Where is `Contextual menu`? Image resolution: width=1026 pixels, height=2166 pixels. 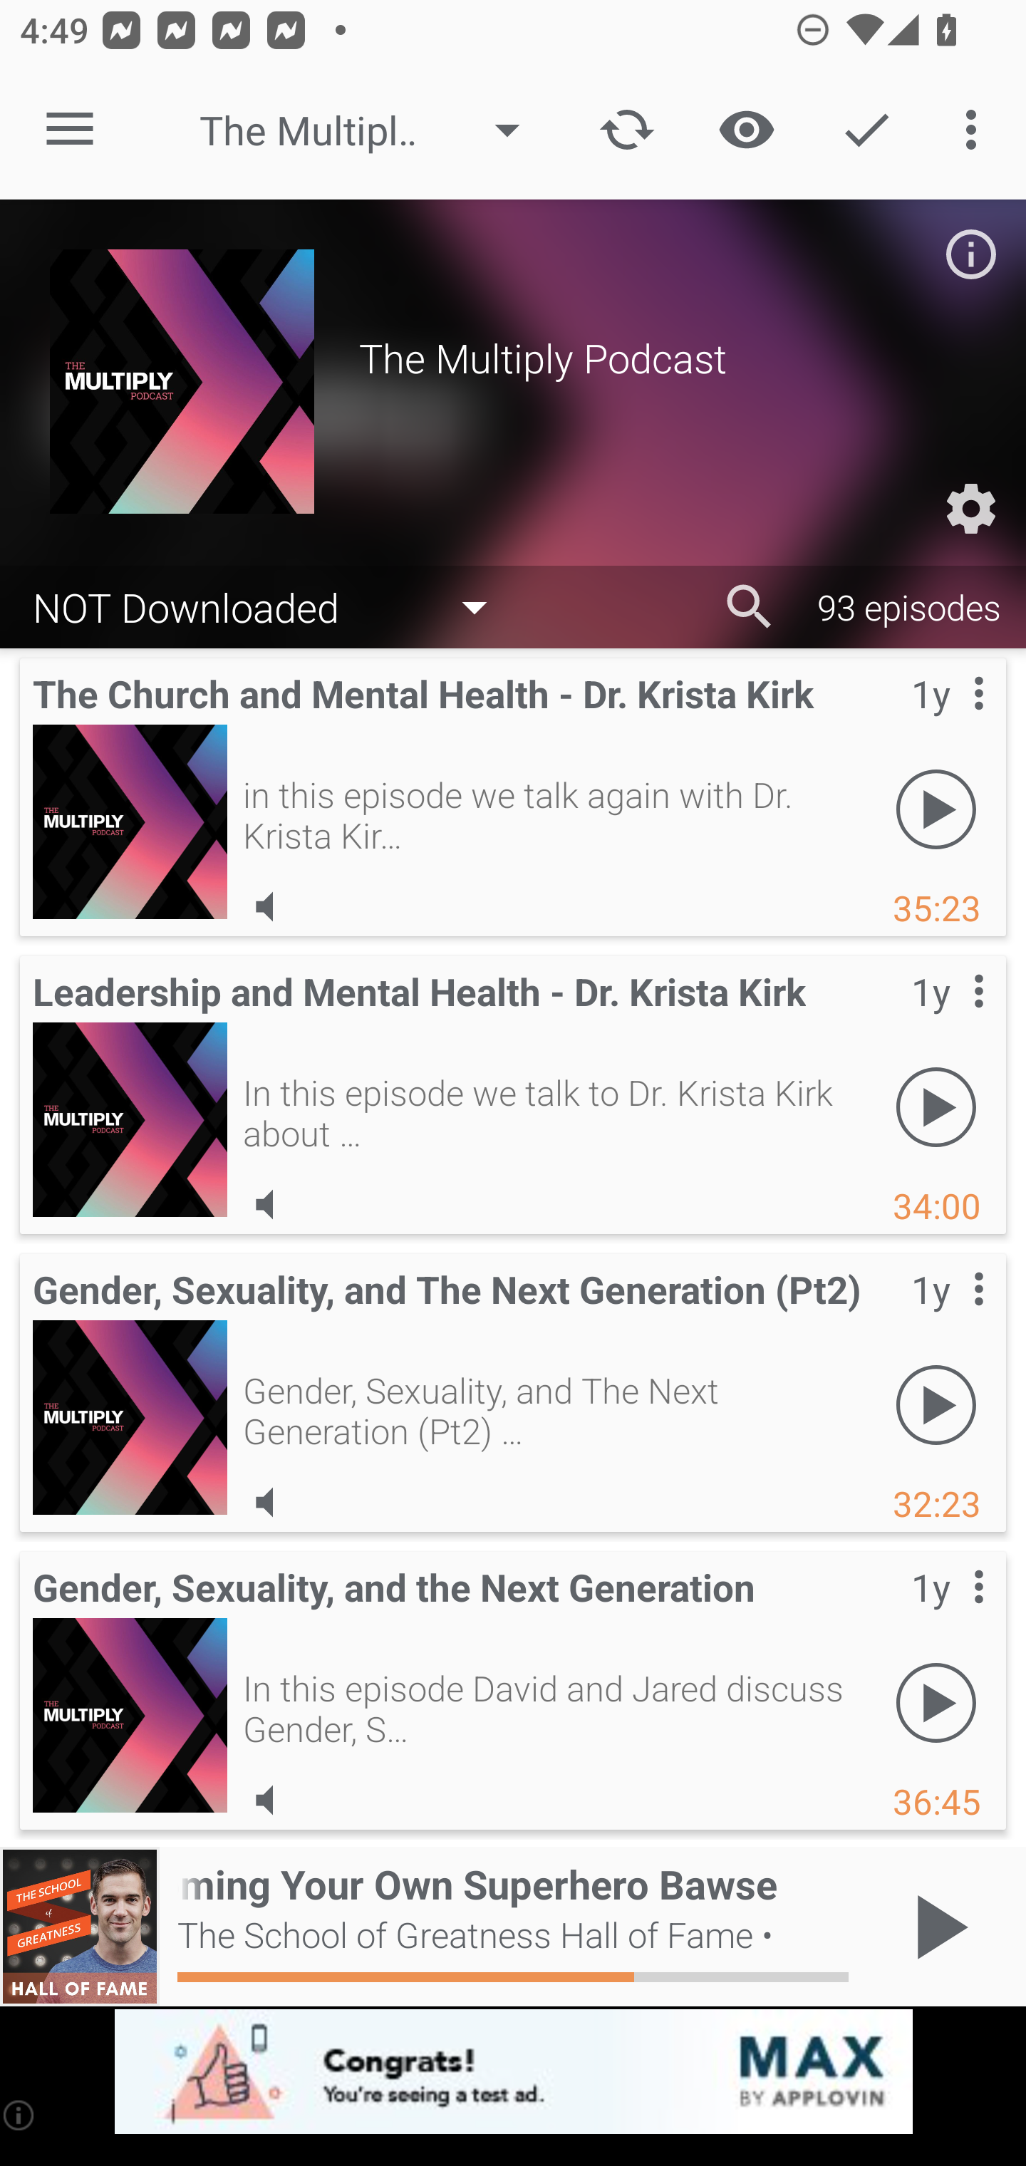
Contextual menu is located at coordinates (948, 1318).